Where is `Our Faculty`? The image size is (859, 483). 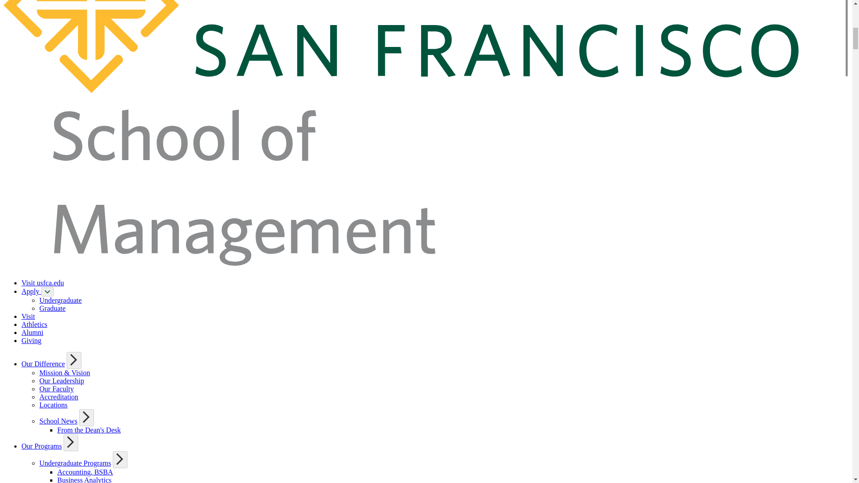
Our Faculty is located at coordinates (56, 389).